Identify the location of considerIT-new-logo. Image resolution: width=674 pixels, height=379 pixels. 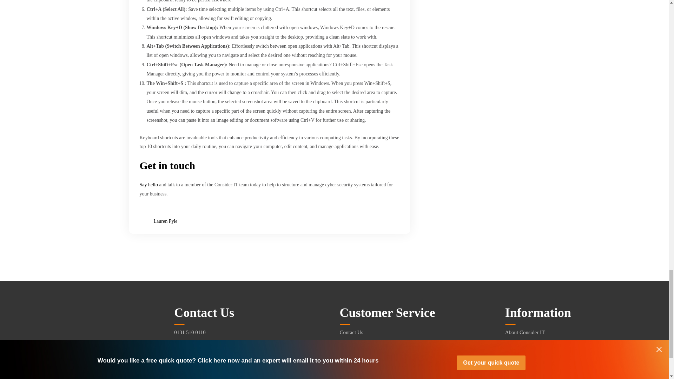
(49, 330).